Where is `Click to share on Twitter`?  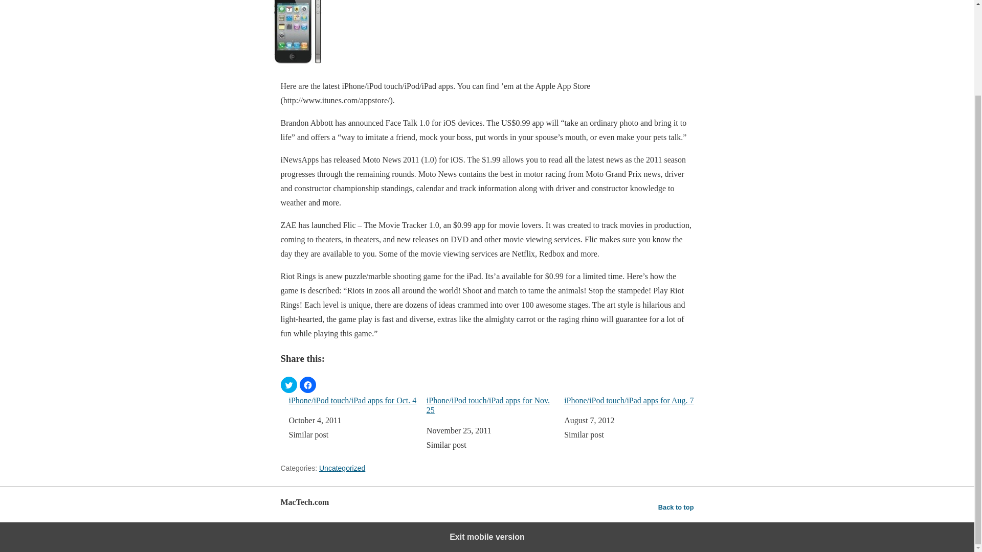
Click to share on Twitter is located at coordinates (288, 384).